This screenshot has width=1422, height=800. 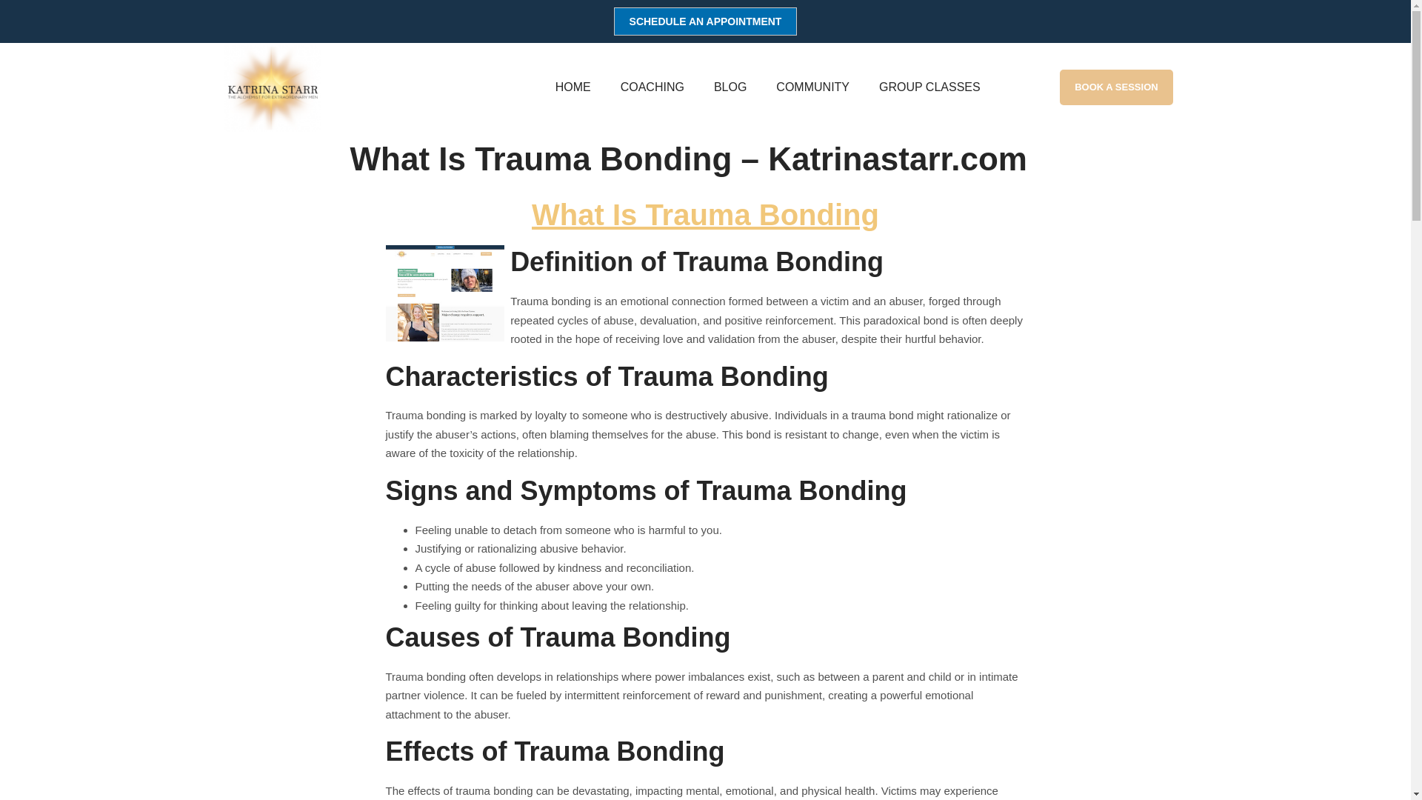 I want to click on COMMUNITY, so click(x=812, y=87).